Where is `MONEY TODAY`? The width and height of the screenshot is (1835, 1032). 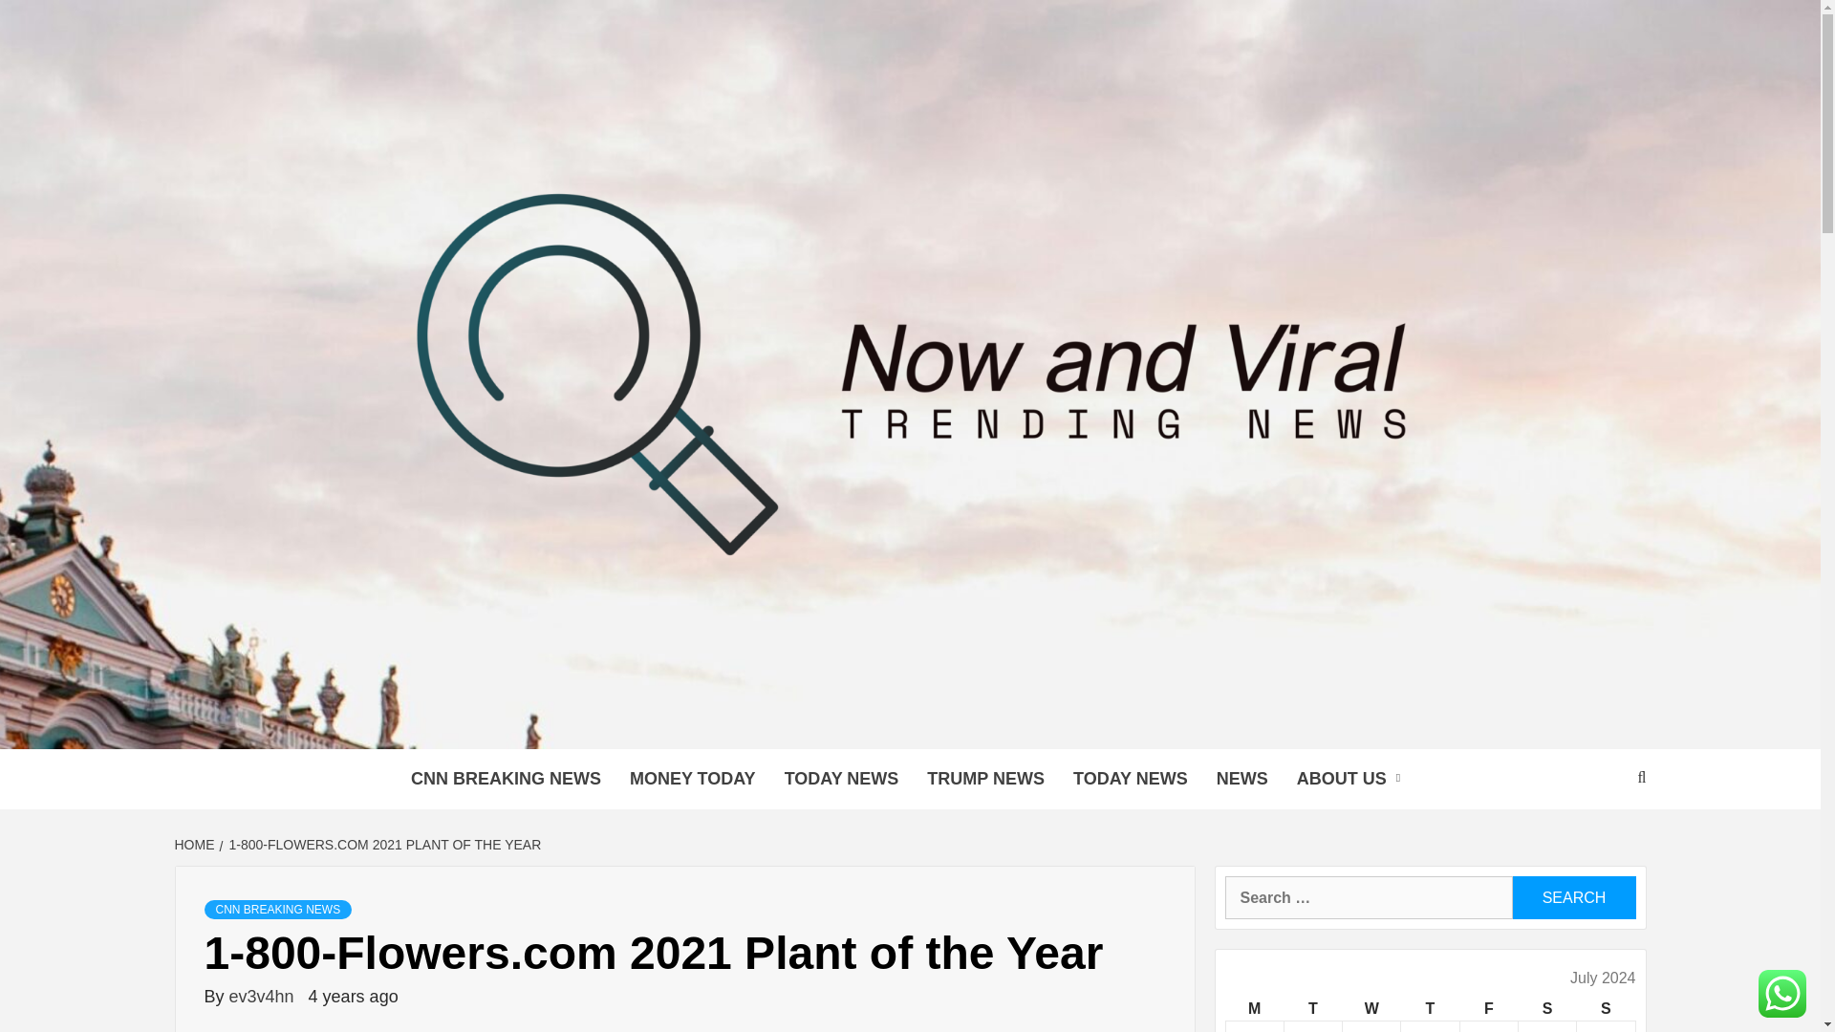
MONEY TODAY is located at coordinates (692, 779).